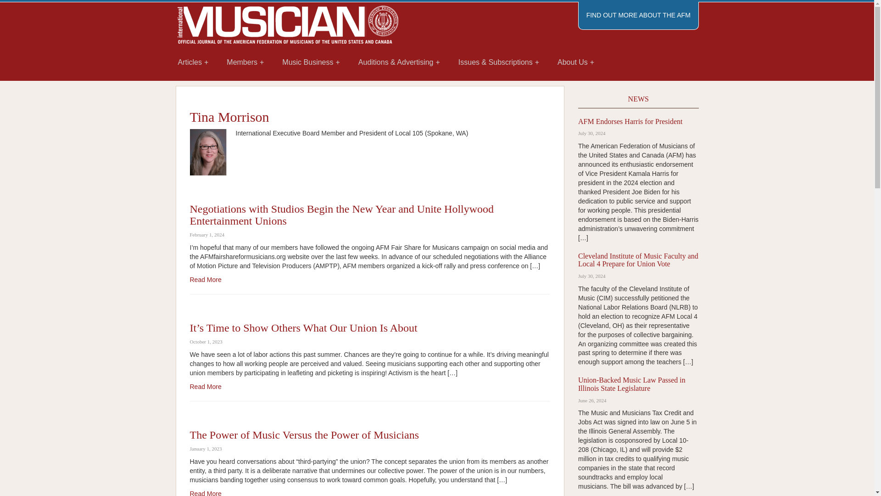 Image resolution: width=881 pixels, height=496 pixels. What do you see at coordinates (575, 62) in the screenshot?
I see `About Us` at bounding box center [575, 62].